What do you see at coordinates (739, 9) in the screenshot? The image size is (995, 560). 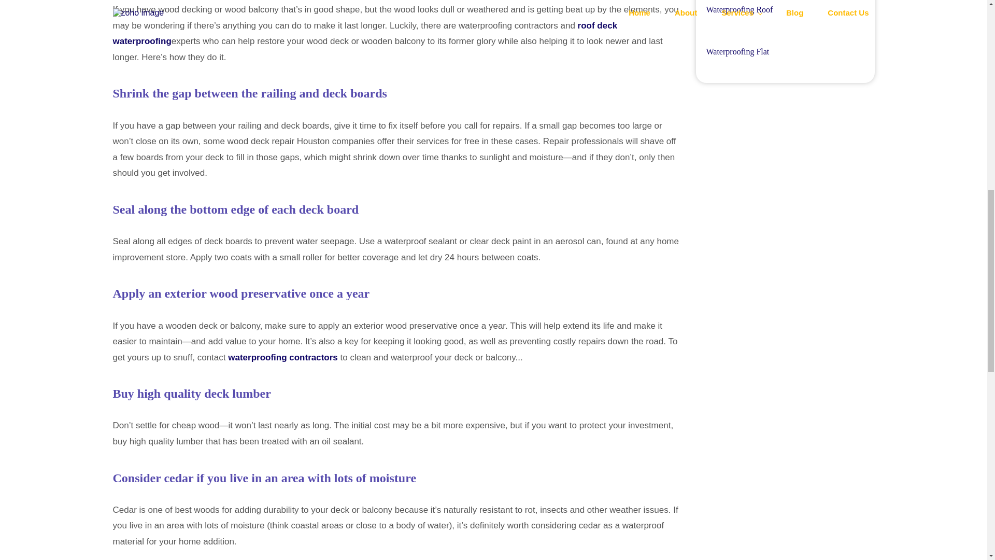 I see `Waterproofing Roof` at bounding box center [739, 9].